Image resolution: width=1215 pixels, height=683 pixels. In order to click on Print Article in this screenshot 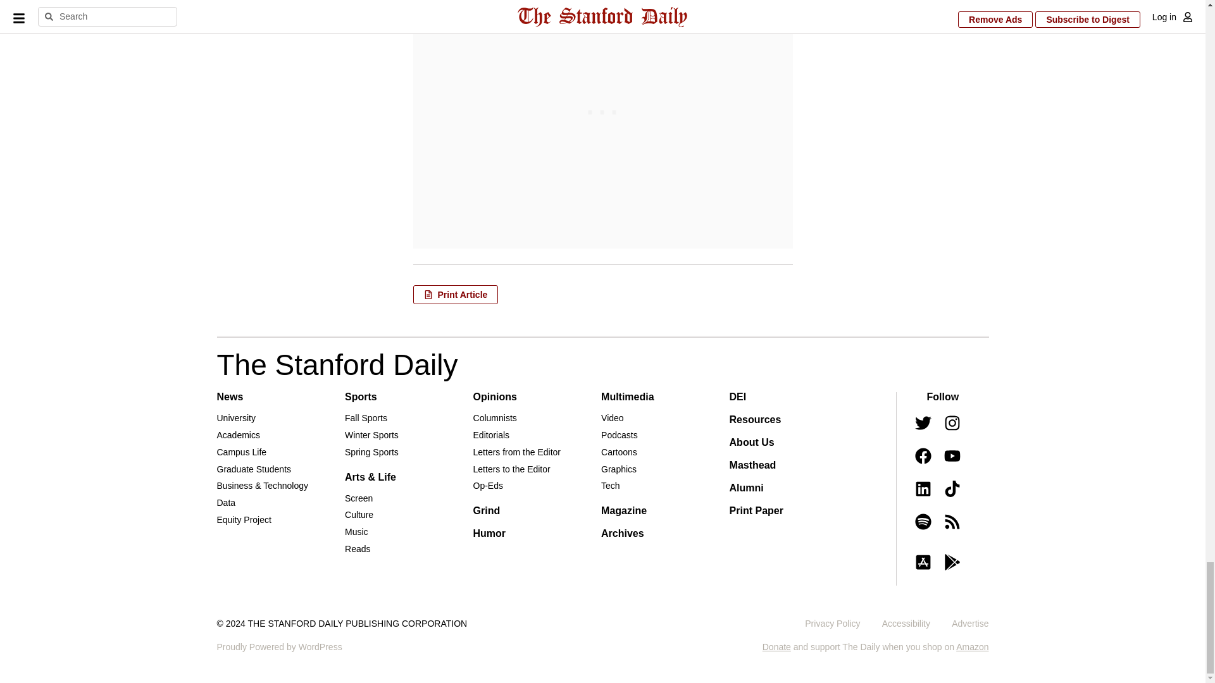, I will do `click(456, 295)`.